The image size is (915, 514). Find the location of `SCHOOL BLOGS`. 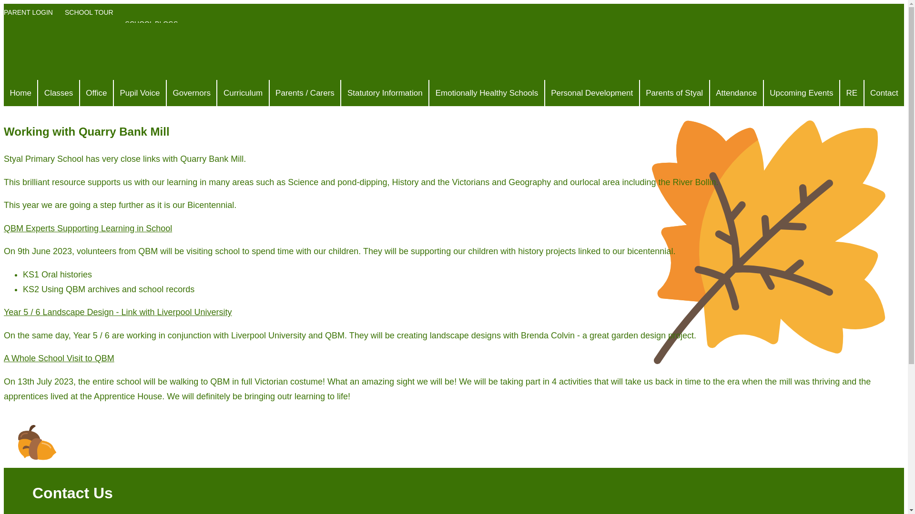

SCHOOL BLOGS is located at coordinates (154, 24).